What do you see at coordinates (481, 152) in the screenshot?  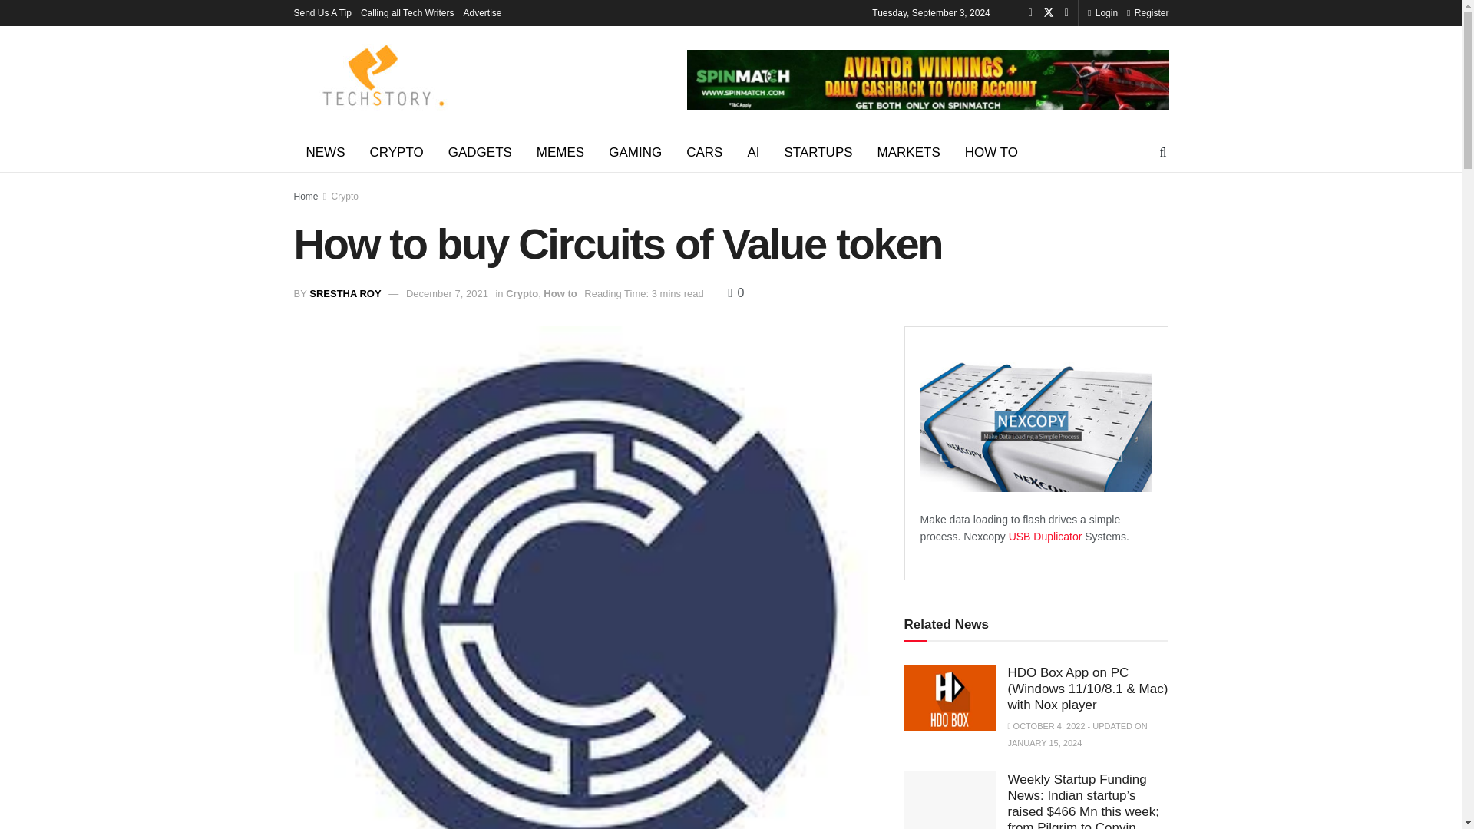 I see `GADGETS` at bounding box center [481, 152].